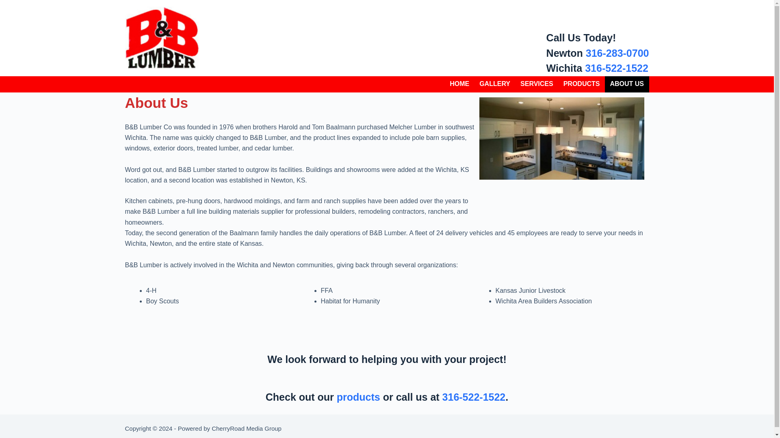 The image size is (780, 438). I want to click on Skip to content, so click(8, 4).